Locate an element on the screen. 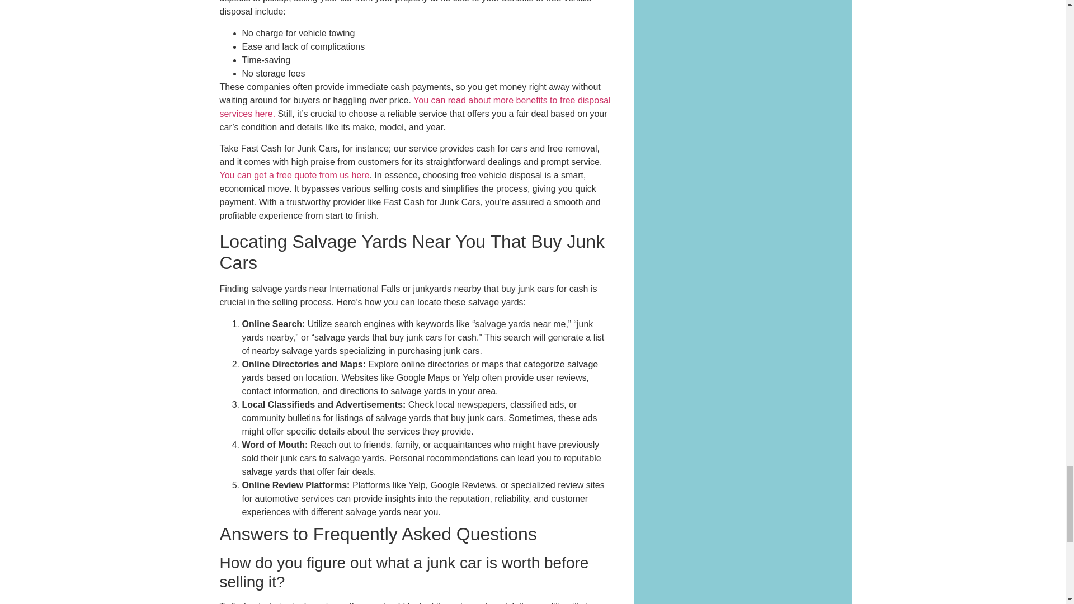  You can get a free quote from us here is located at coordinates (294, 174).